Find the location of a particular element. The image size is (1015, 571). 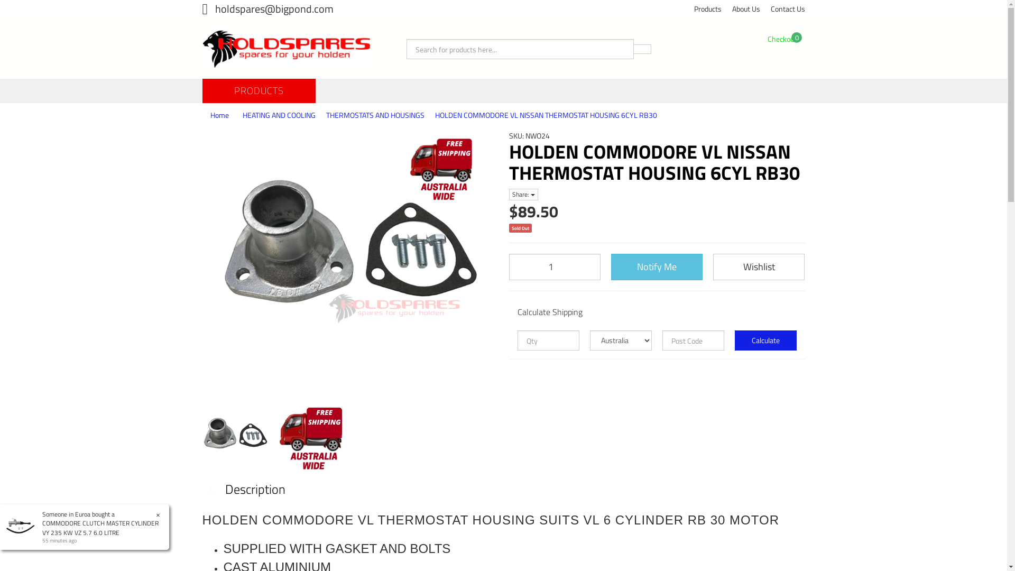

About Us is located at coordinates (745, 9).